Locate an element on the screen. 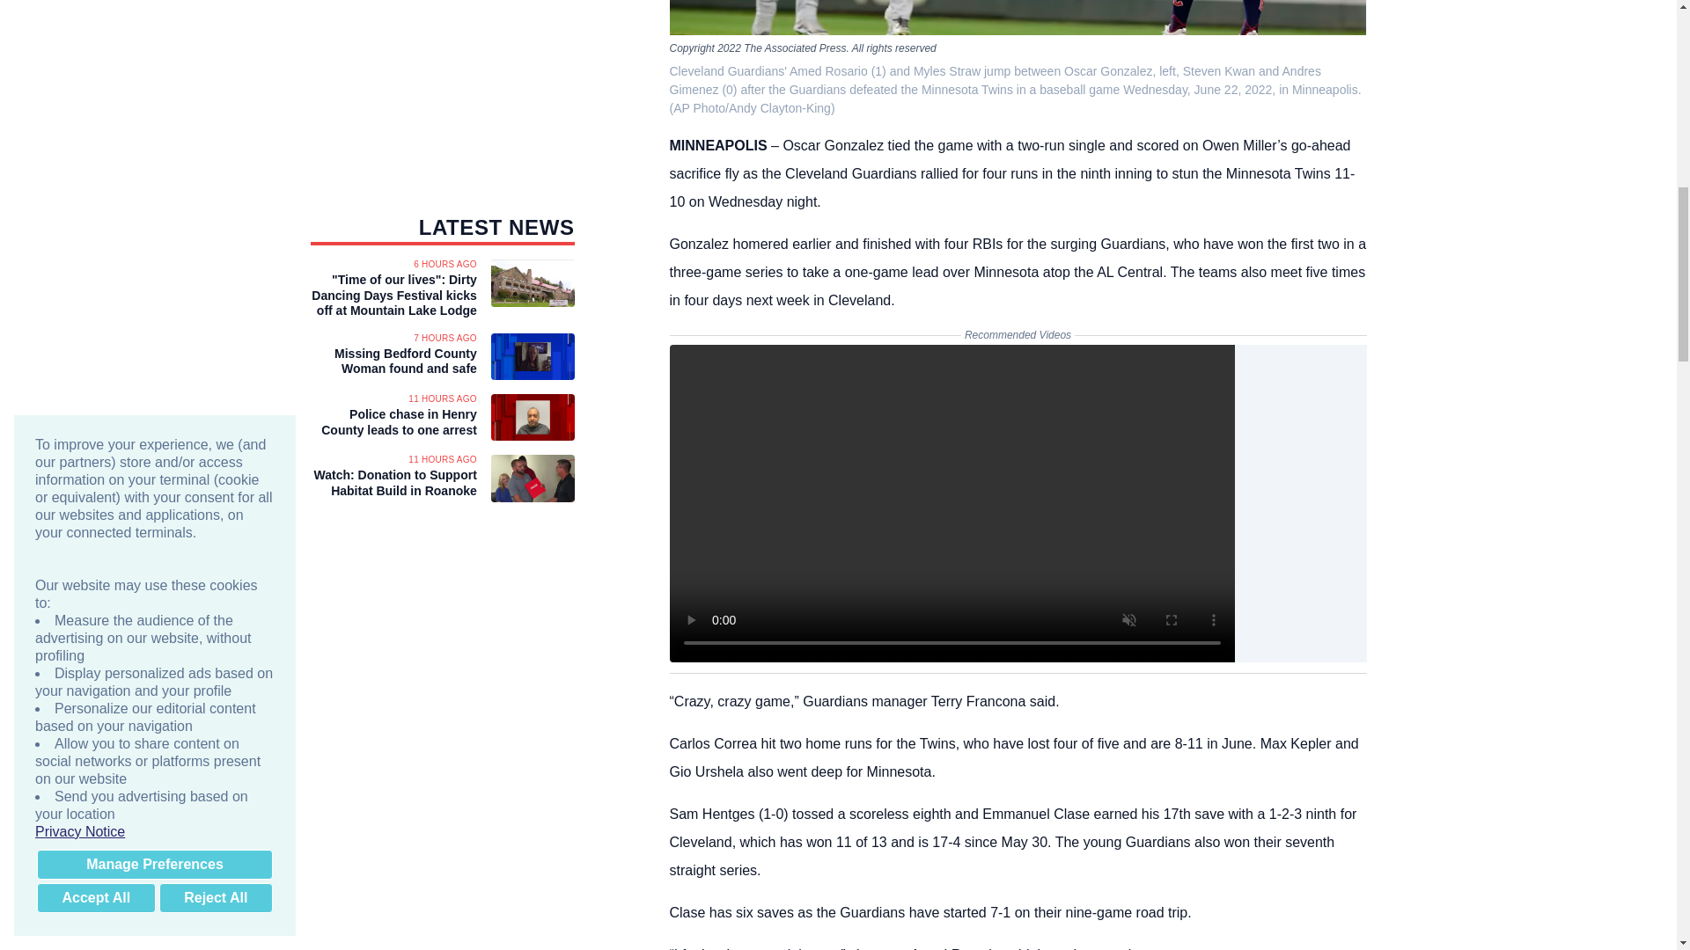  Missing Bedford County Woman found and safe is located at coordinates (393, 362).